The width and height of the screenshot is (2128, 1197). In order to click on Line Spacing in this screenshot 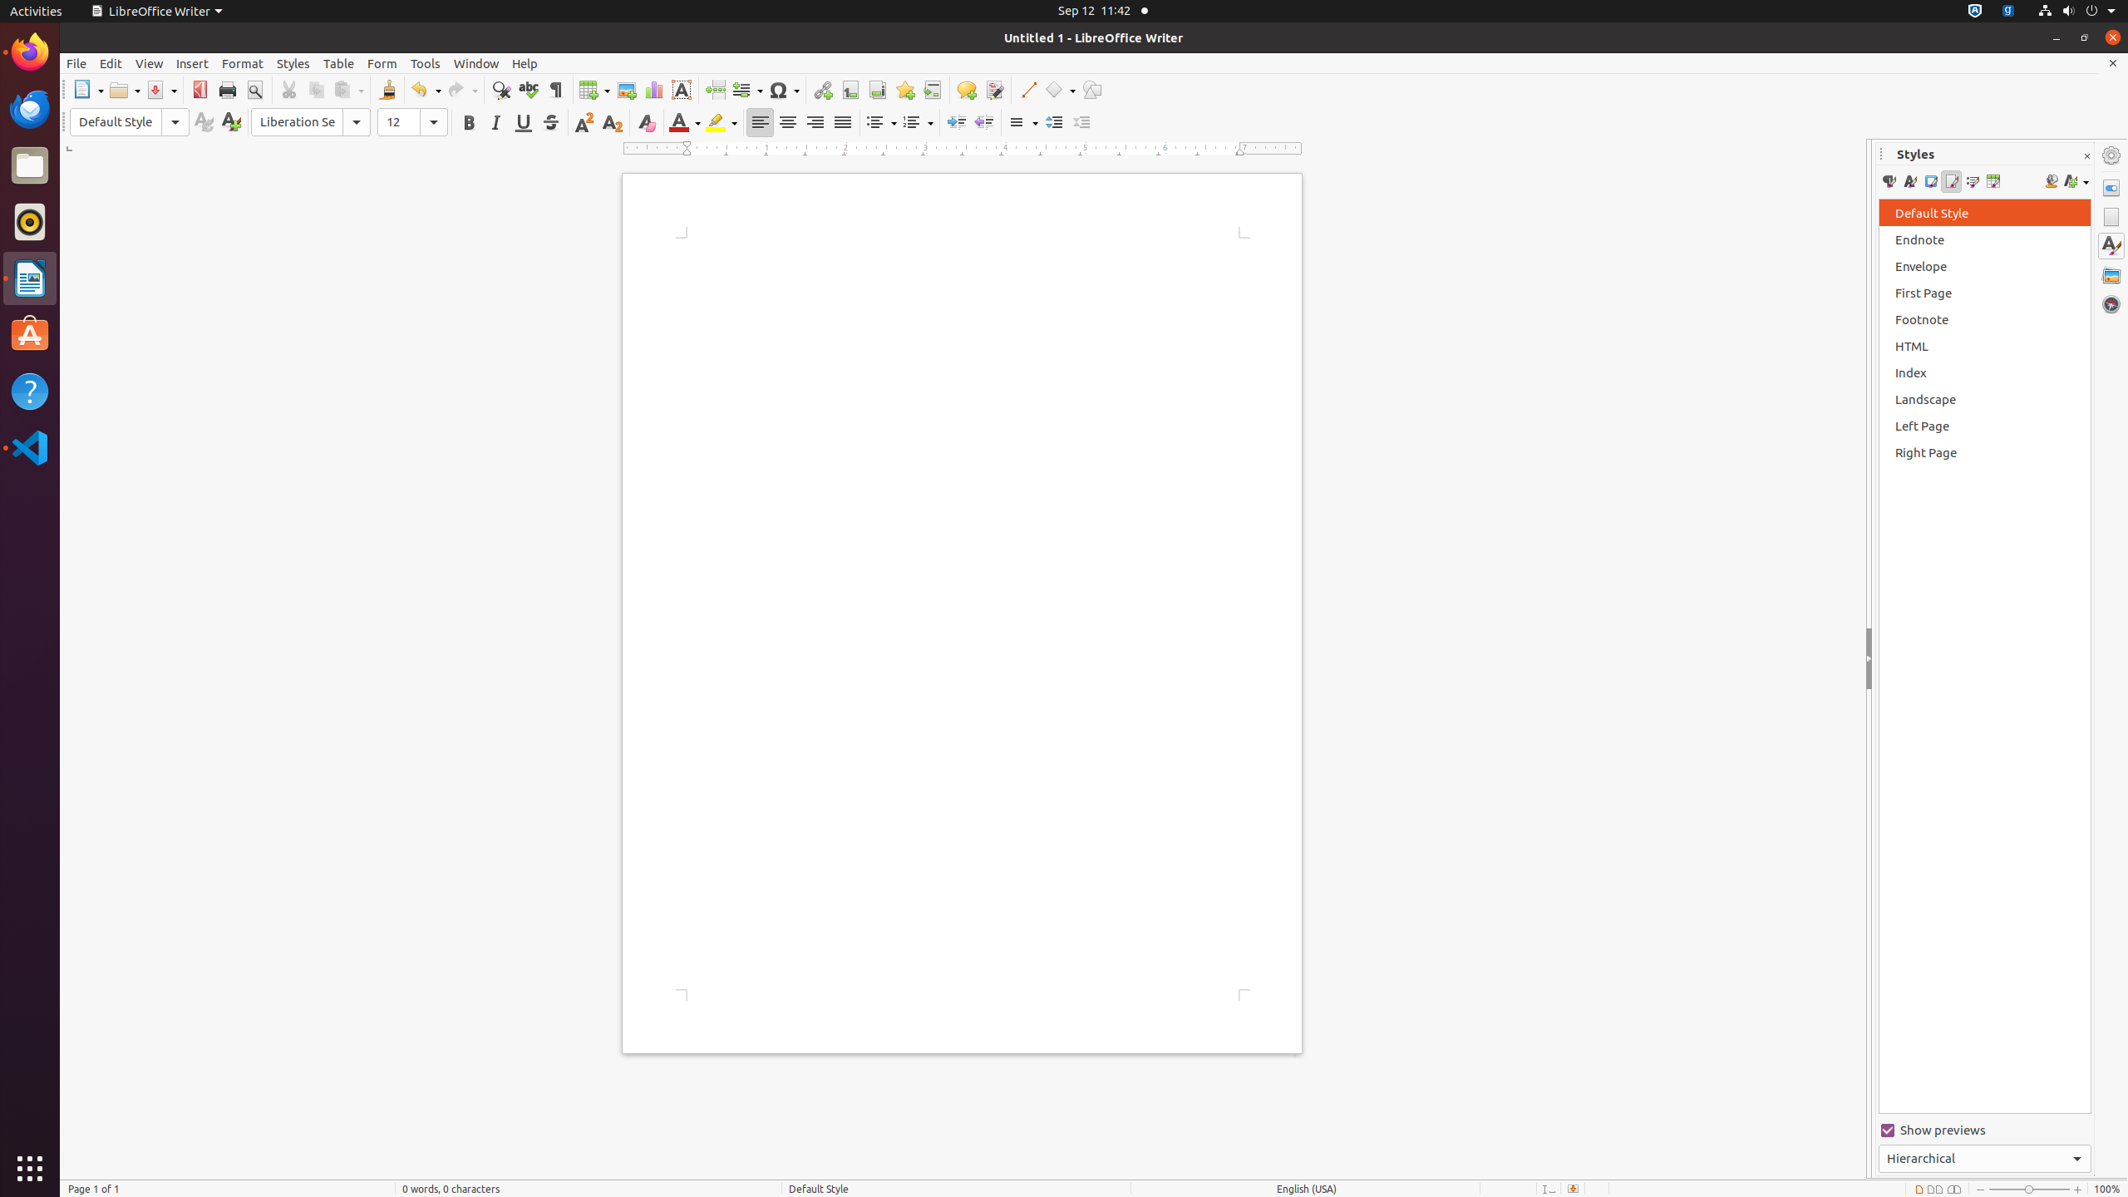, I will do `click(1022, 123)`.